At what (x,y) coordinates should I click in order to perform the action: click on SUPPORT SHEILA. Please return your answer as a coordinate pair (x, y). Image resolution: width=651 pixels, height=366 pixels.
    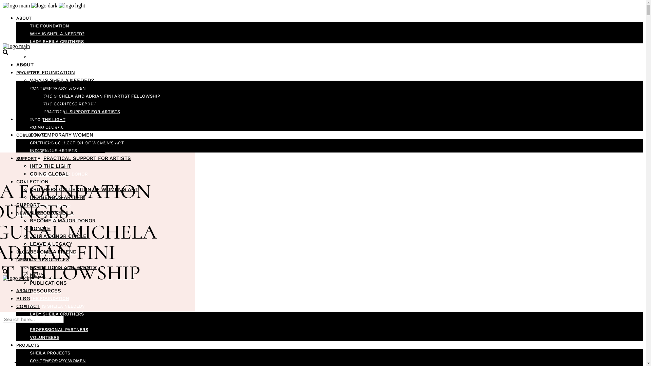
    Looking at the image, I should click on (49, 166).